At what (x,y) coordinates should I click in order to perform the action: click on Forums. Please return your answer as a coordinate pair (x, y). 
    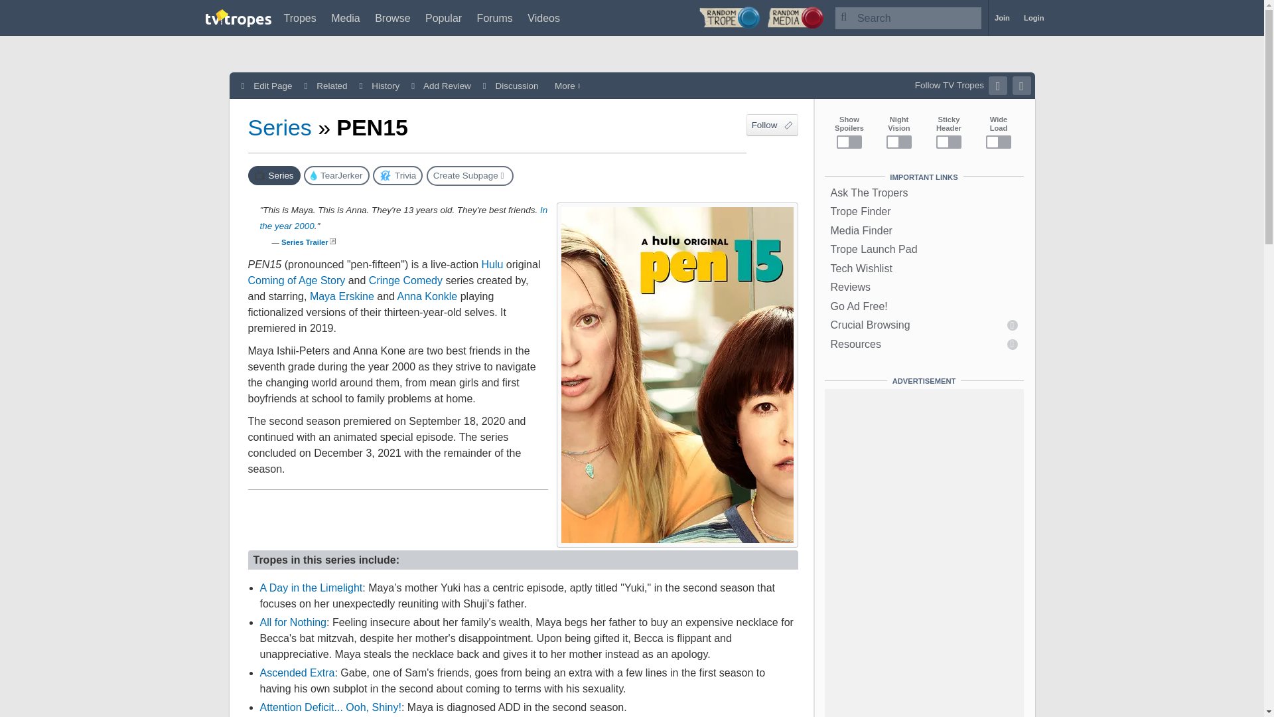
    Looking at the image, I should click on (495, 18).